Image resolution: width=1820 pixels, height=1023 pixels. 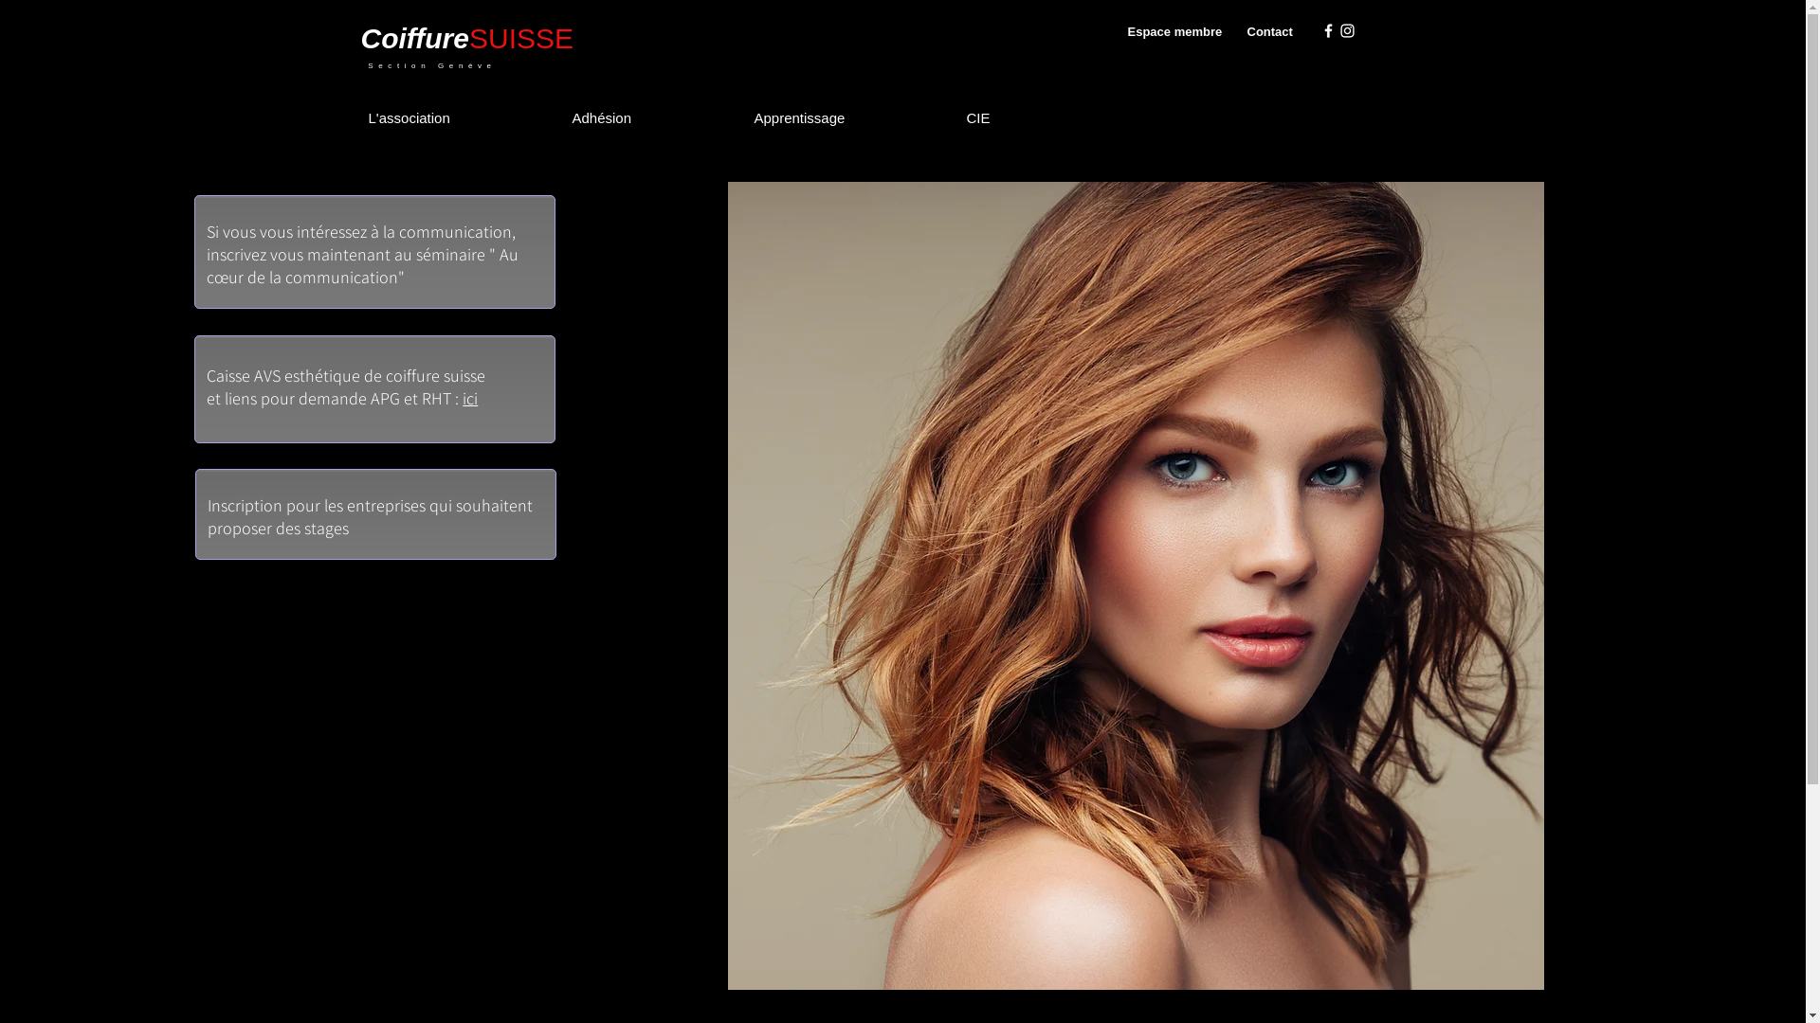 What do you see at coordinates (1031, 117) in the screenshot?
I see `CIE` at bounding box center [1031, 117].